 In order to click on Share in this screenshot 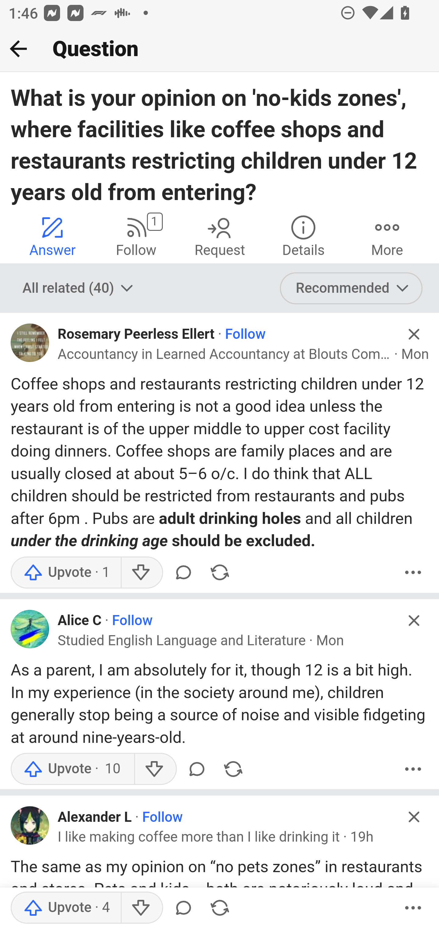, I will do `click(220, 572)`.